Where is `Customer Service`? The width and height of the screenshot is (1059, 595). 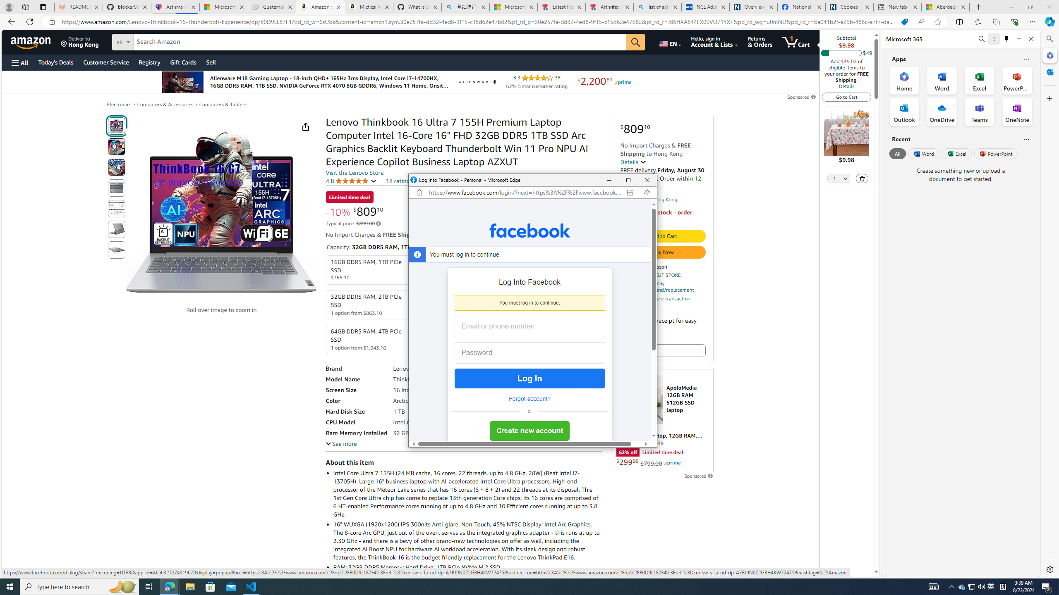
Customer Service is located at coordinates (106, 62).